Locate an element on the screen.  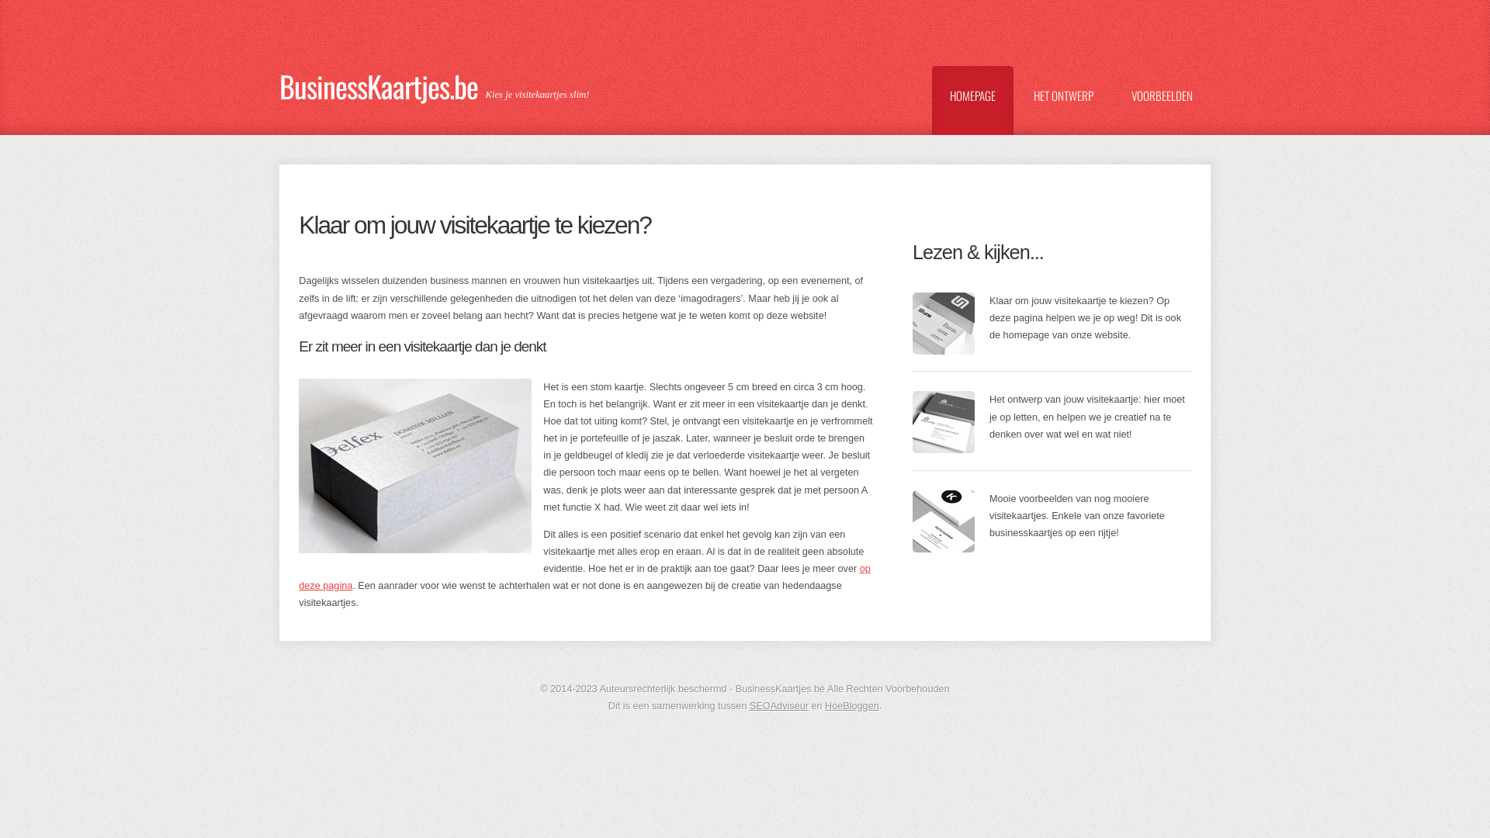
HoeBloggen is located at coordinates (852, 706).